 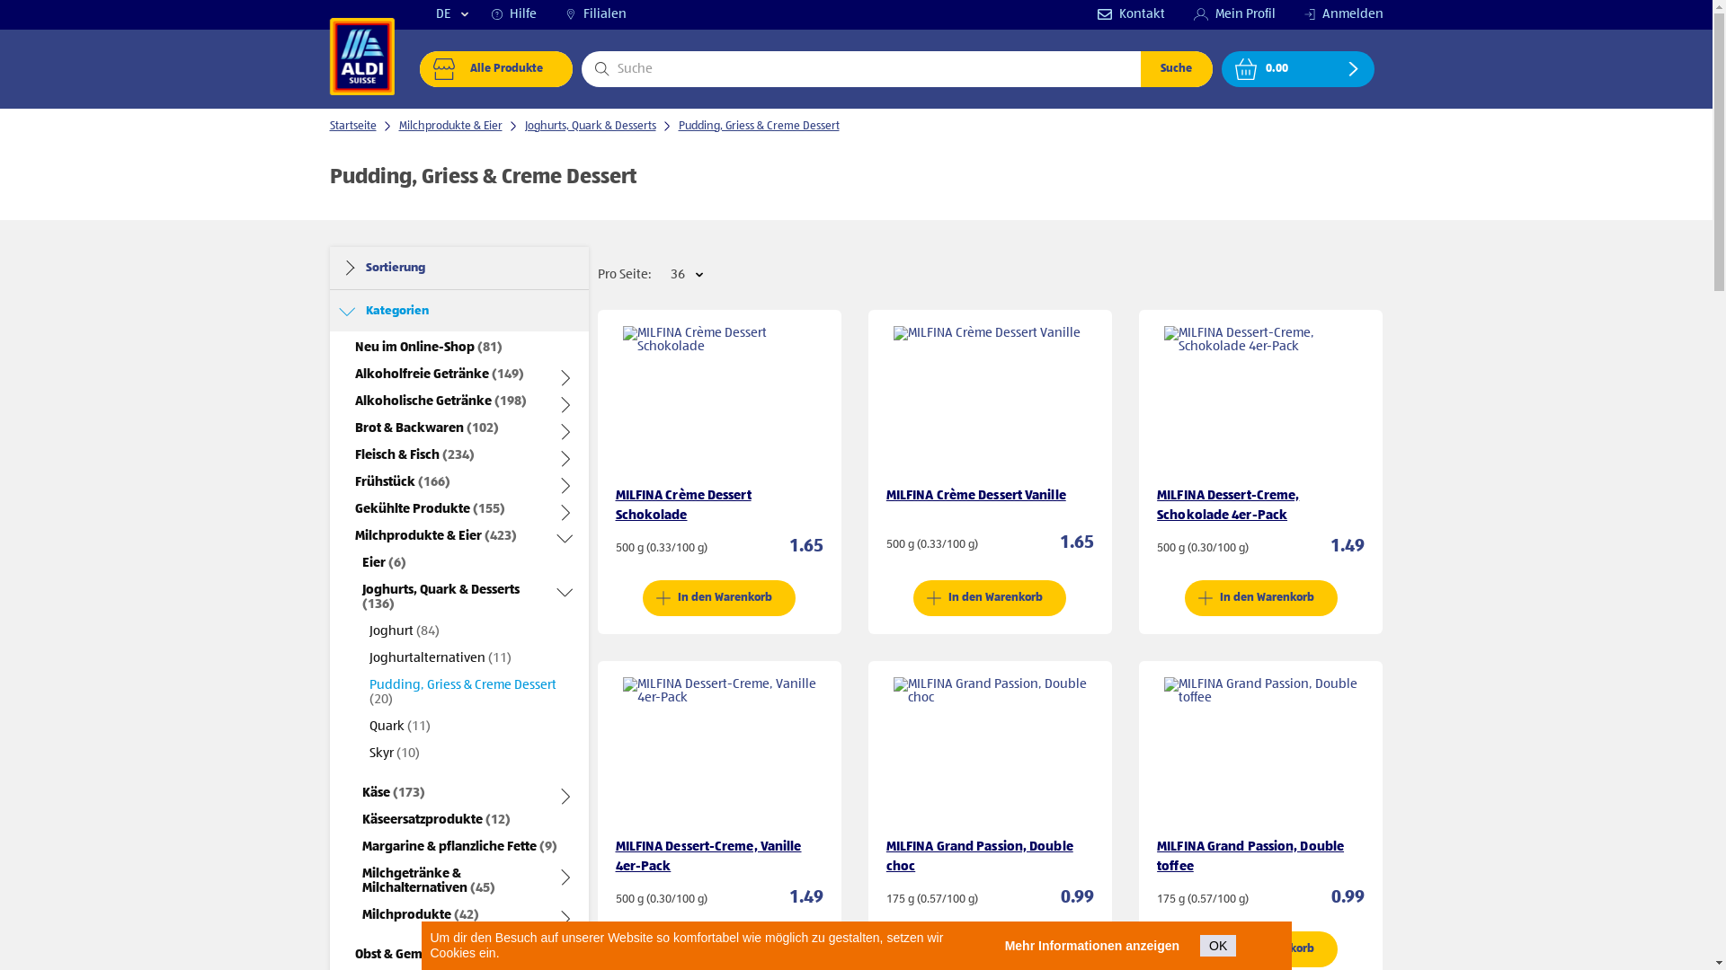 What do you see at coordinates (451, 126) in the screenshot?
I see `Milchprodukte & Eier` at bounding box center [451, 126].